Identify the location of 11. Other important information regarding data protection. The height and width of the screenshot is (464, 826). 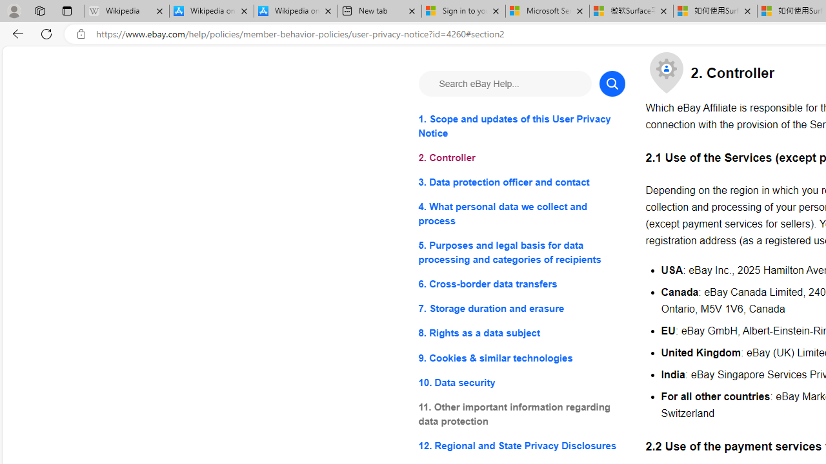
(521, 414).